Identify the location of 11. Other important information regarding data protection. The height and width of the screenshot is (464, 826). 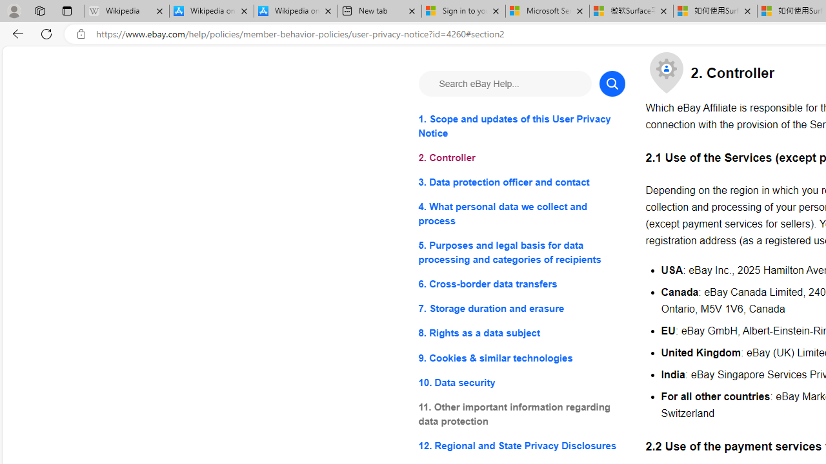
(521, 414).